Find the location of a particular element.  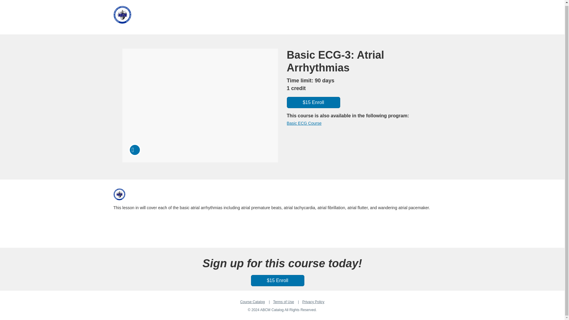

Course is located at coordinates (135, 150).